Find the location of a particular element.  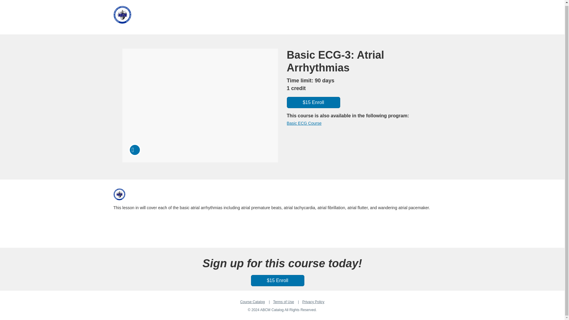

Course is located at coordinates (135, 150).